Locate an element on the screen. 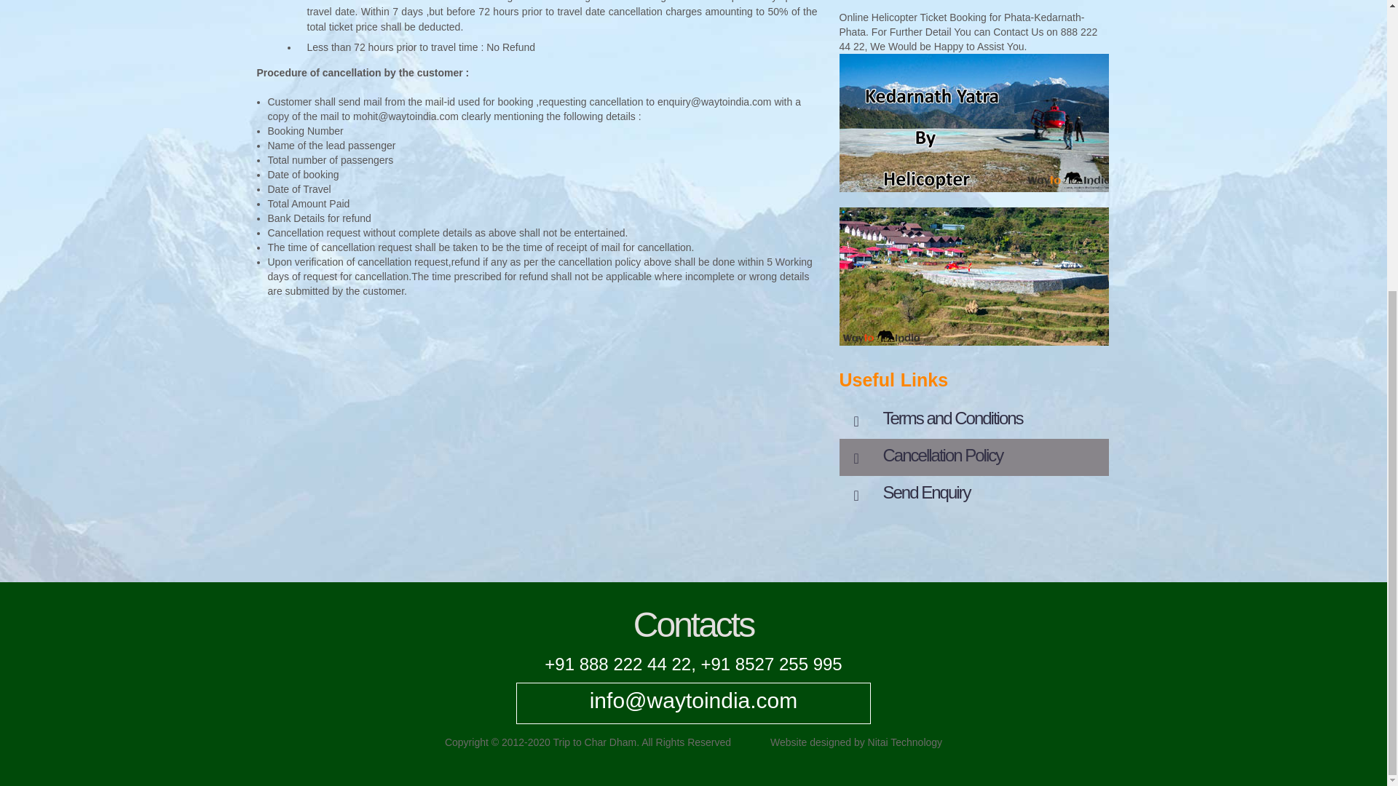  Cancellation Policy is located at coordinates (974, 457).